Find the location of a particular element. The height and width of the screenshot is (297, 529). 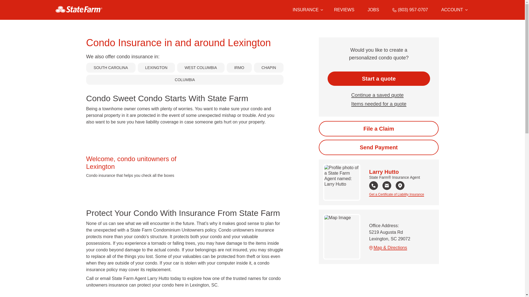

Insurance is located at coordinates (307, 10).